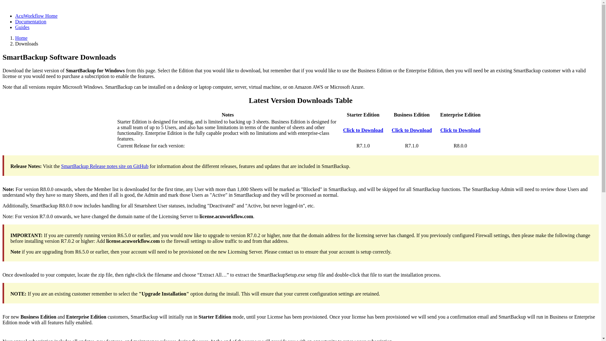 The width and height of the screenshot is (606, 341). What do you see at coordinates (22, 27) in the screenshot?
I see `Guides` at bounding box center [22, 27].